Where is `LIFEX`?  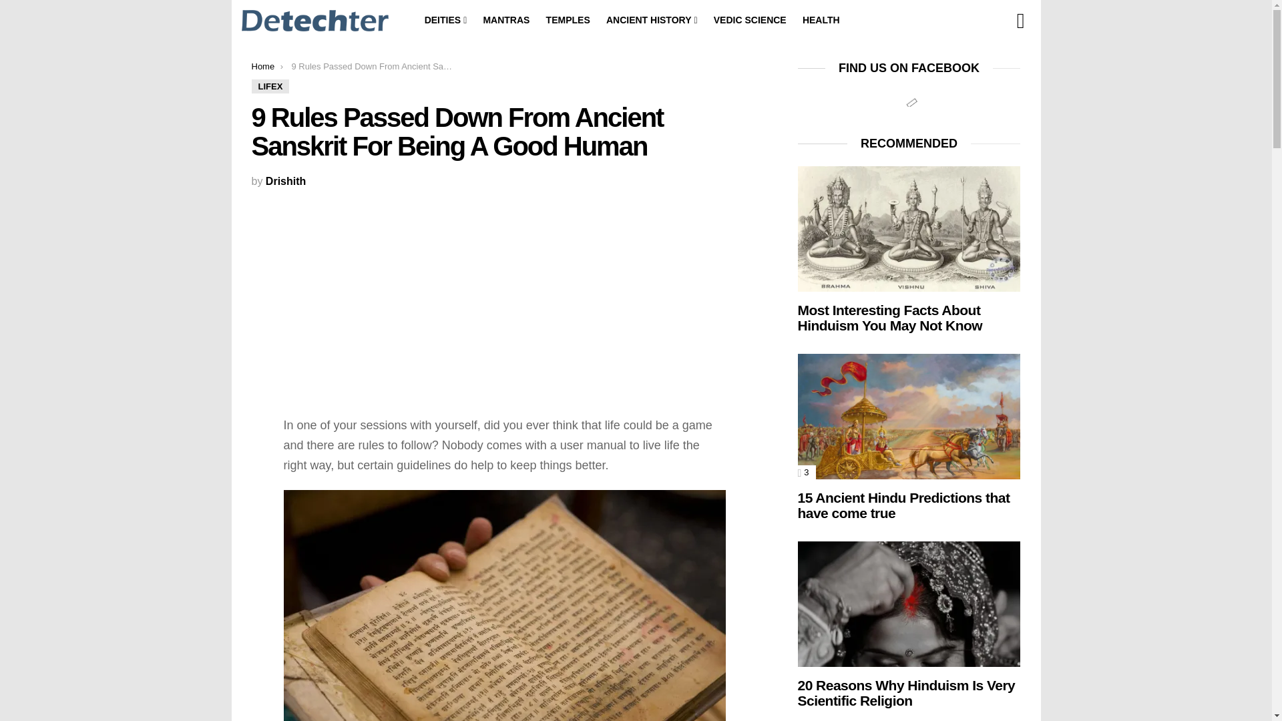
LIFEX is located at coordinates (270, 86).